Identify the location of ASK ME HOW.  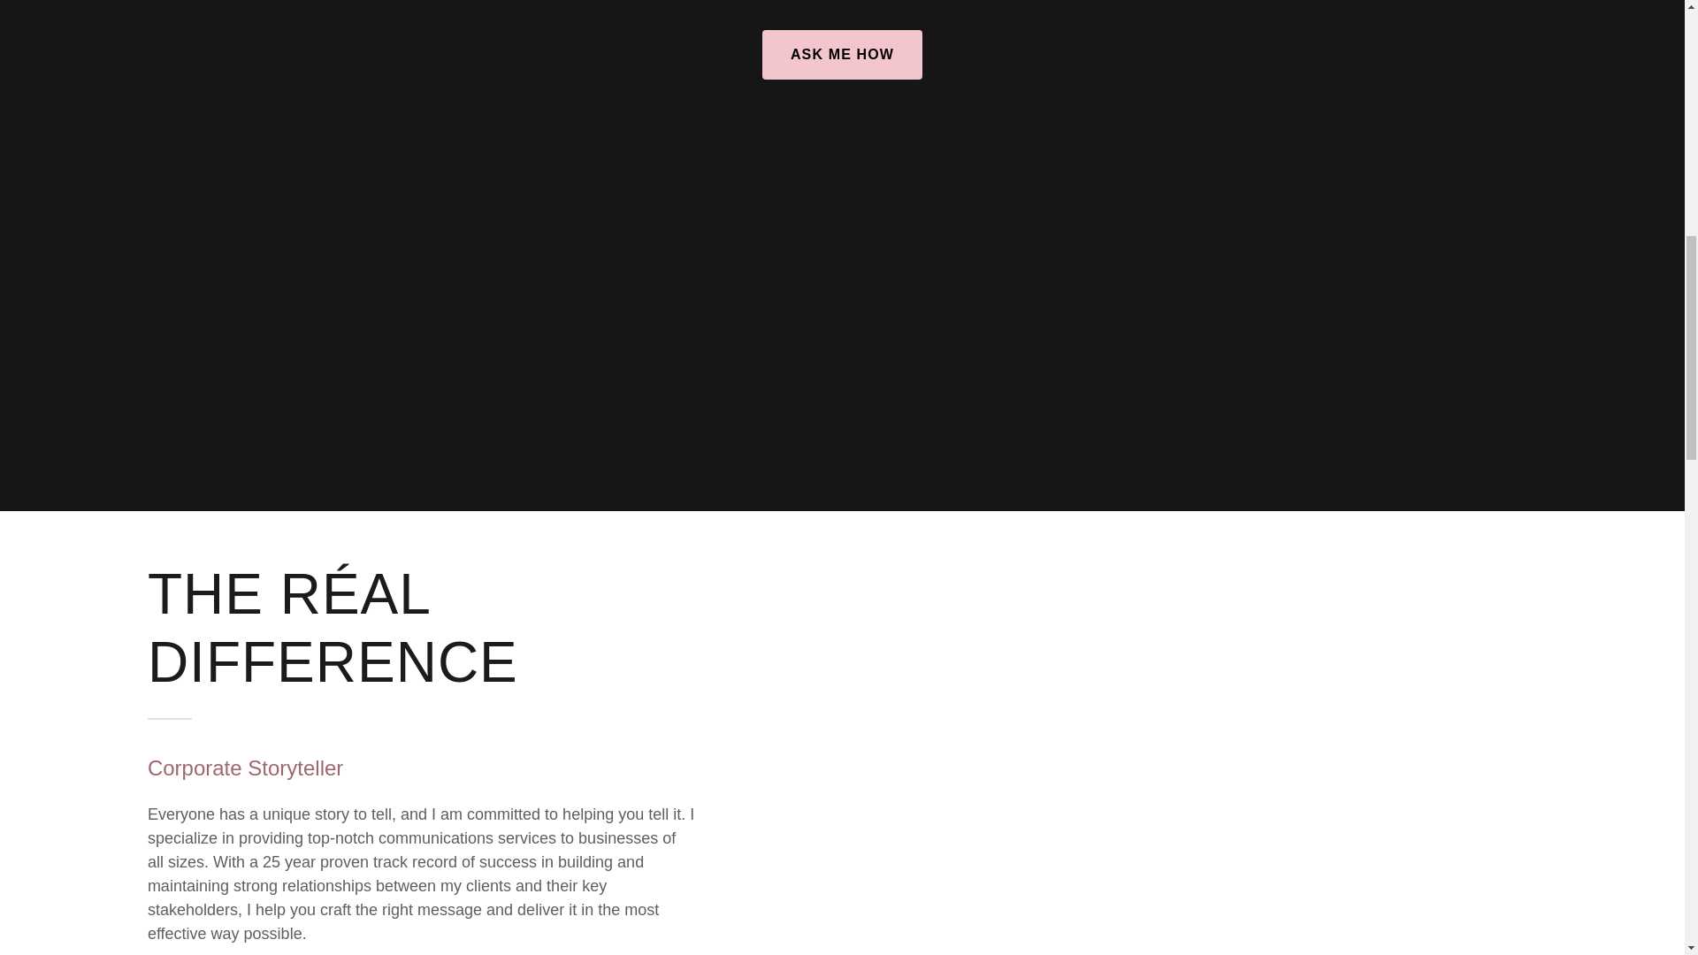
(842, 54).